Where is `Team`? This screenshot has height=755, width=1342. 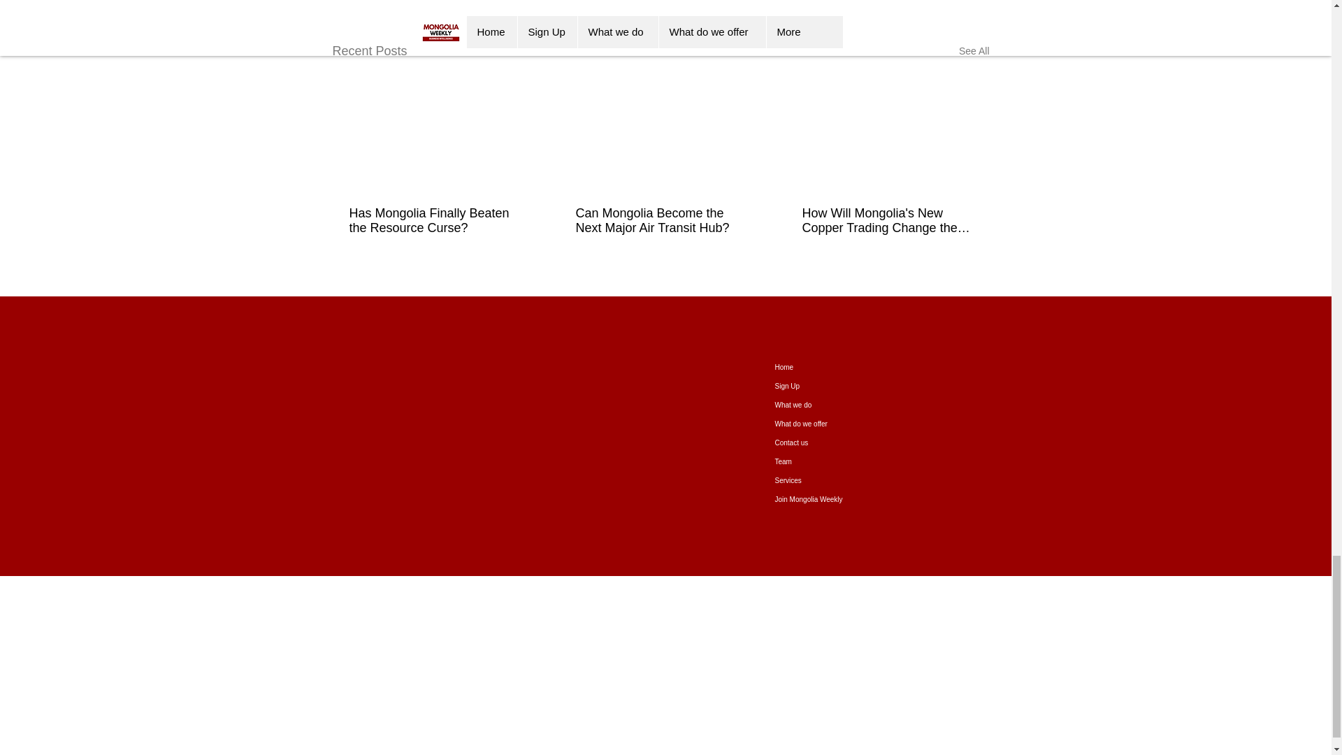
Team is located at coordinates (828, 461).